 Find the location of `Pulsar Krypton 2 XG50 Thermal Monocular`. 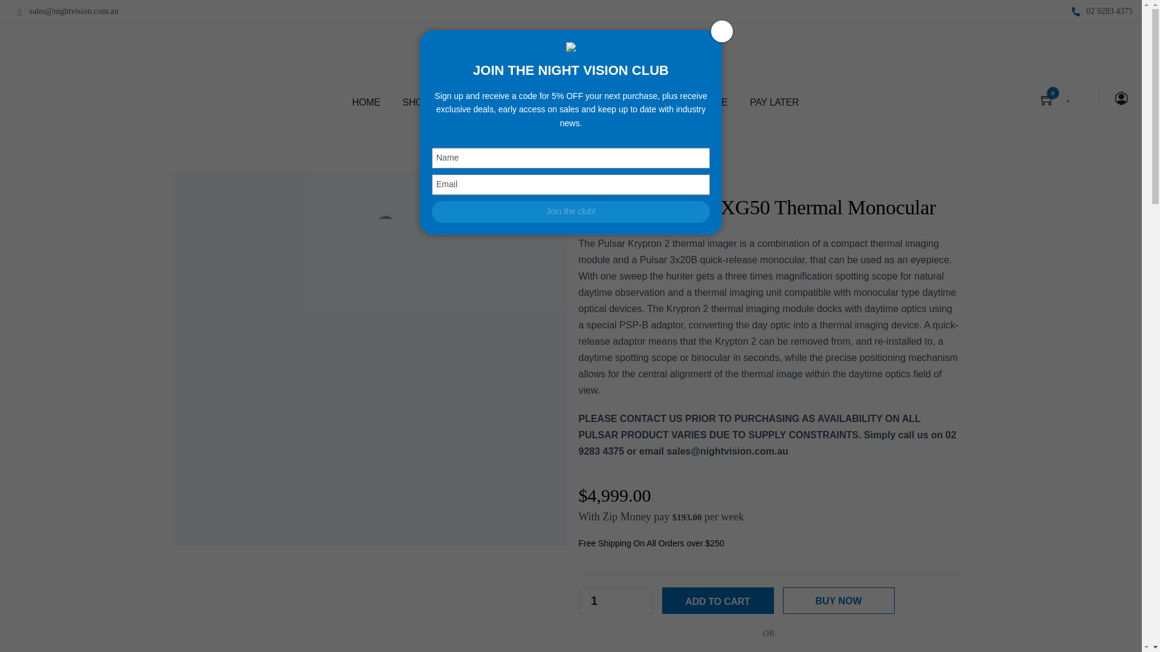

Pulsar Krypton 2 XG50 Thermal Monocular is located at coordinates (370, 284).